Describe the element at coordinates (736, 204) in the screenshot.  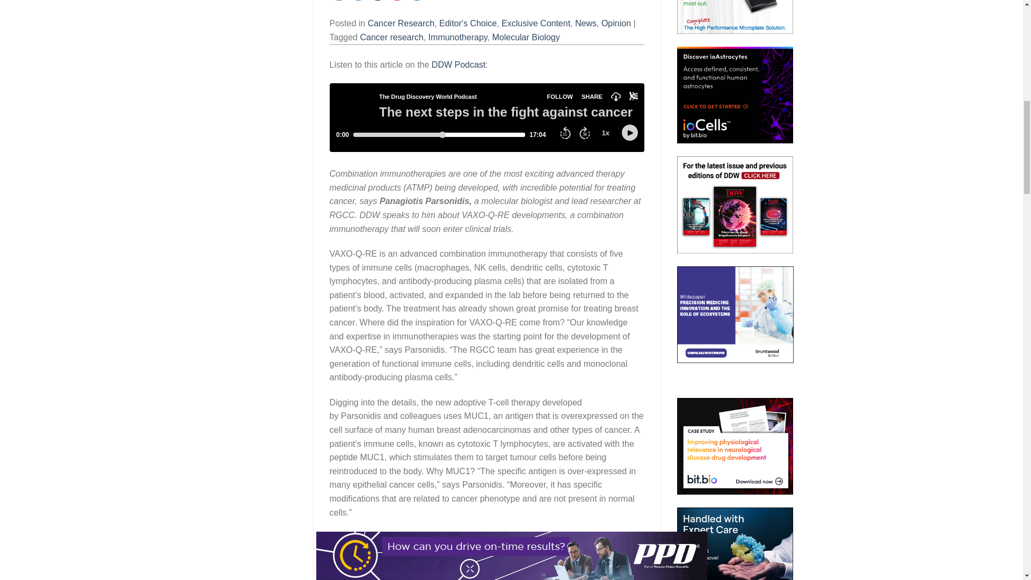
I see `Click here to read the magazine` at that location.